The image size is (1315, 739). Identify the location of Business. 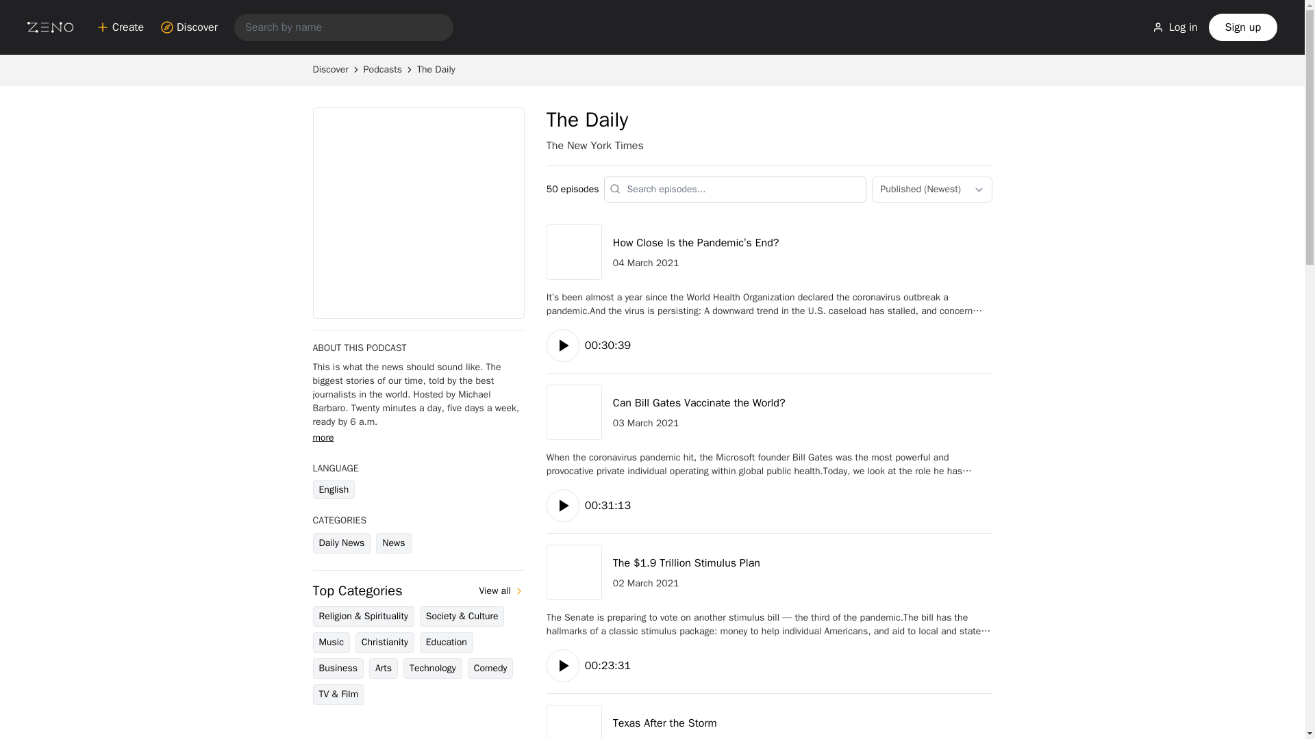
(337, 669).